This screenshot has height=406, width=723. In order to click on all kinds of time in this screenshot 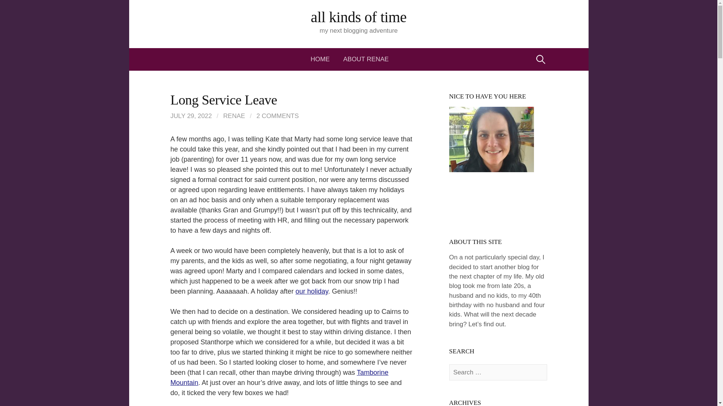, I will do `click(358, 17)`.